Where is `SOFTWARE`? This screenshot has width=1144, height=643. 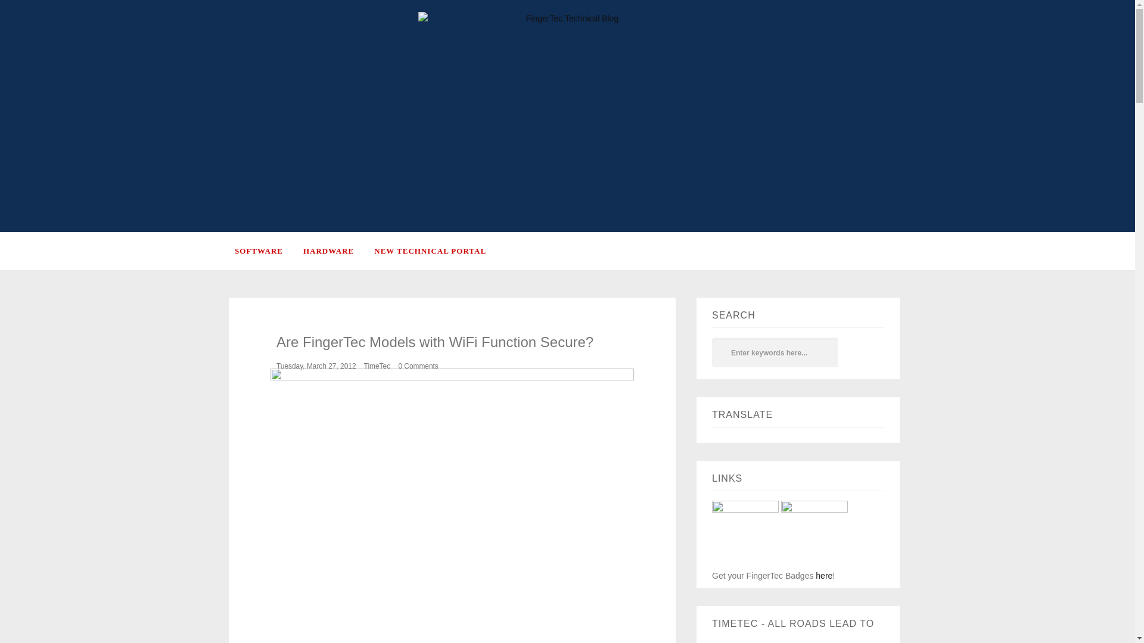
SOFTWARE is located at coordinates (268, 251).